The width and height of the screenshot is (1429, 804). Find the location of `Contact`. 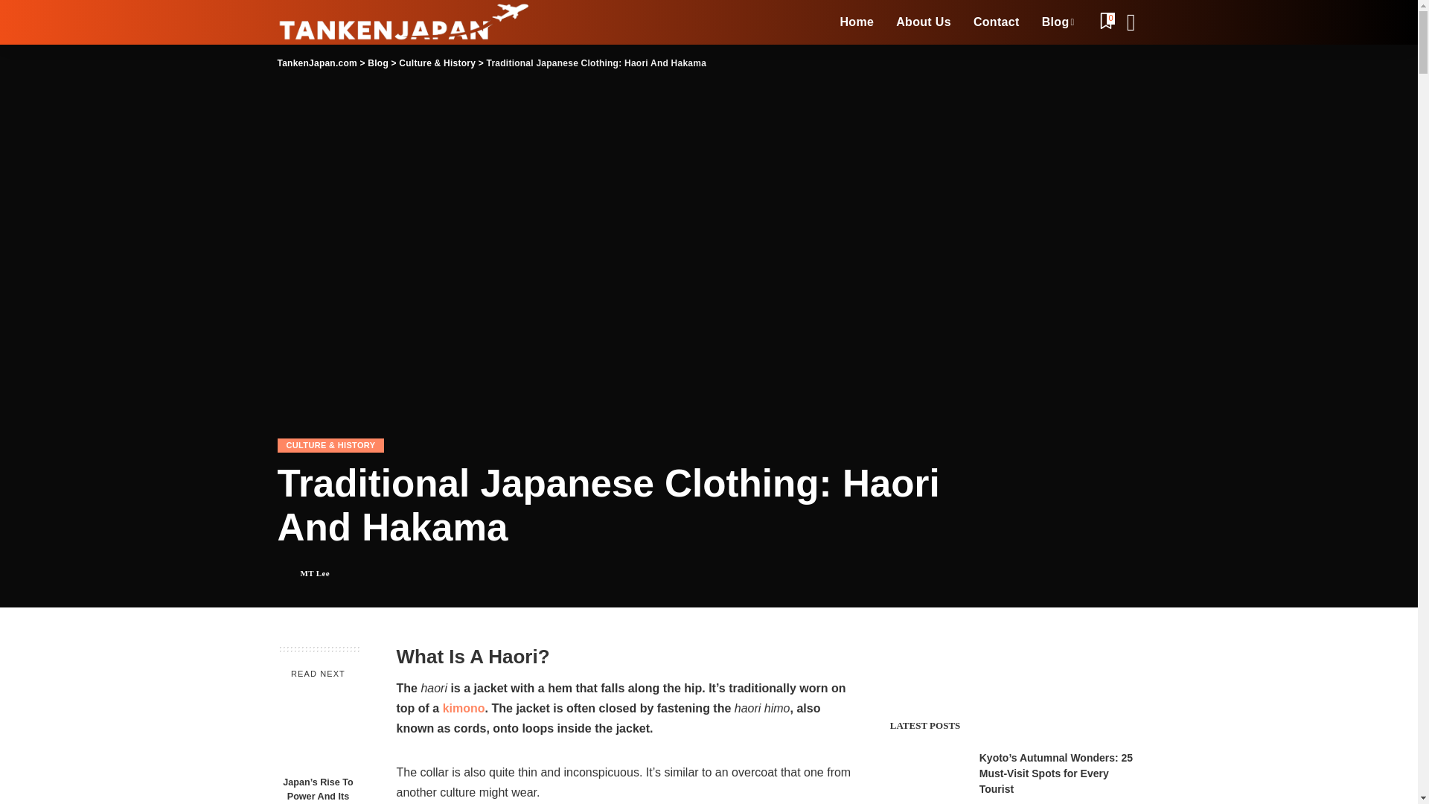

Contact is located at coordinates (996, 22).